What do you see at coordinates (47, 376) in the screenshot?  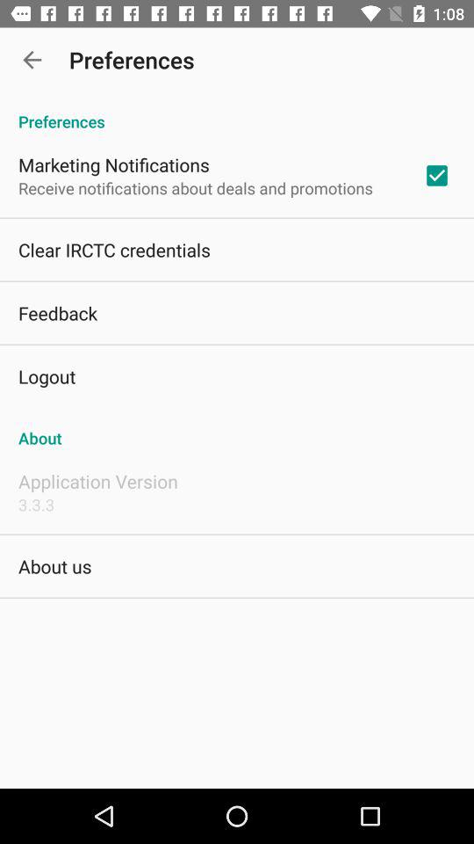 I see `open the icon below the feedback icon` at bounding box center [47, 376].